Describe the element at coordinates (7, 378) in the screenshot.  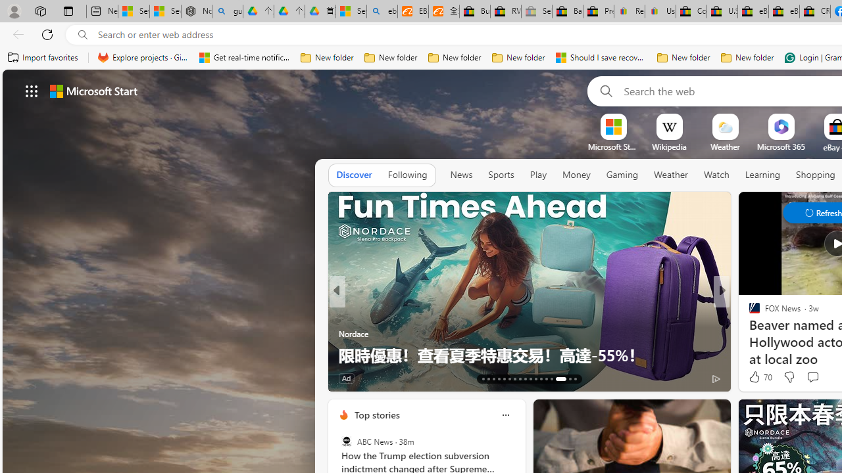
I see `View comments 24 Comment` at that location.